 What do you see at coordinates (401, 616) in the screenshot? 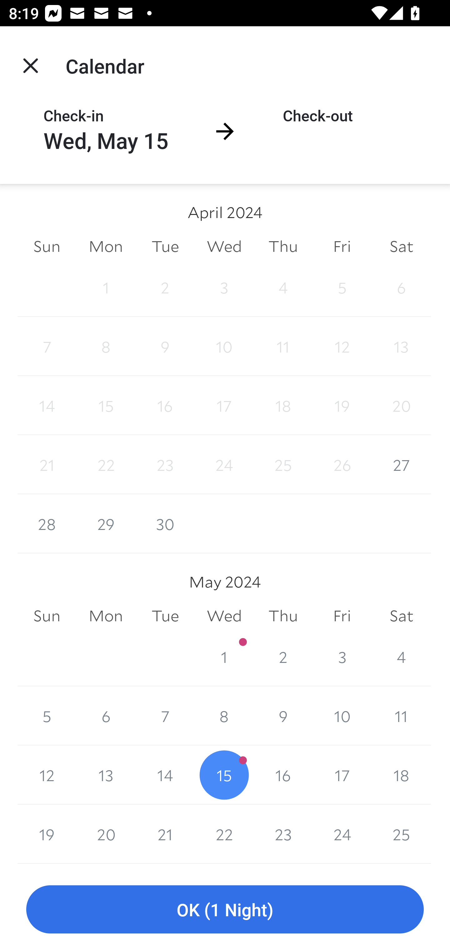
I see `Sat` at bounding box center [401, 616].